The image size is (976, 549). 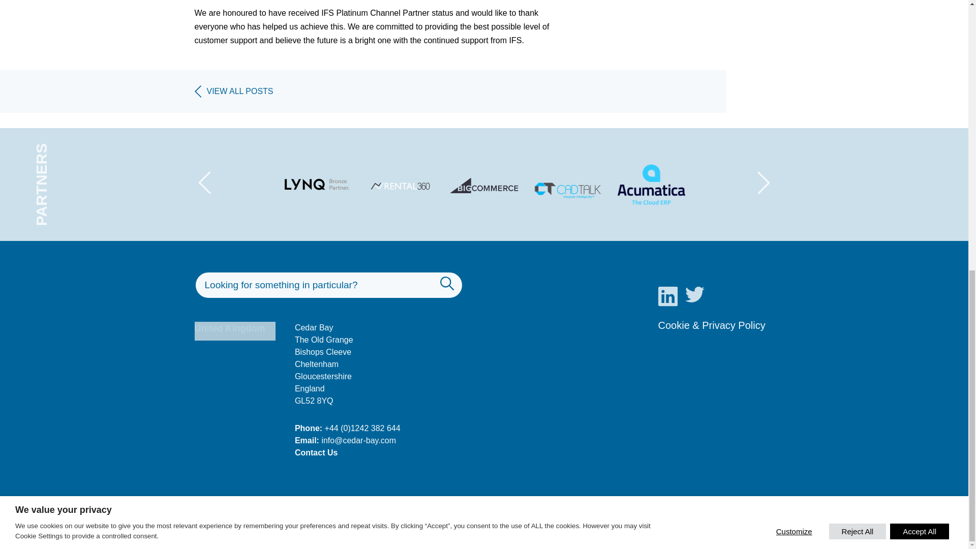 What do you see at coordinates (317, 178) in the screenshot?
I see `Lynq Logo` at bounding box center [317, 178].